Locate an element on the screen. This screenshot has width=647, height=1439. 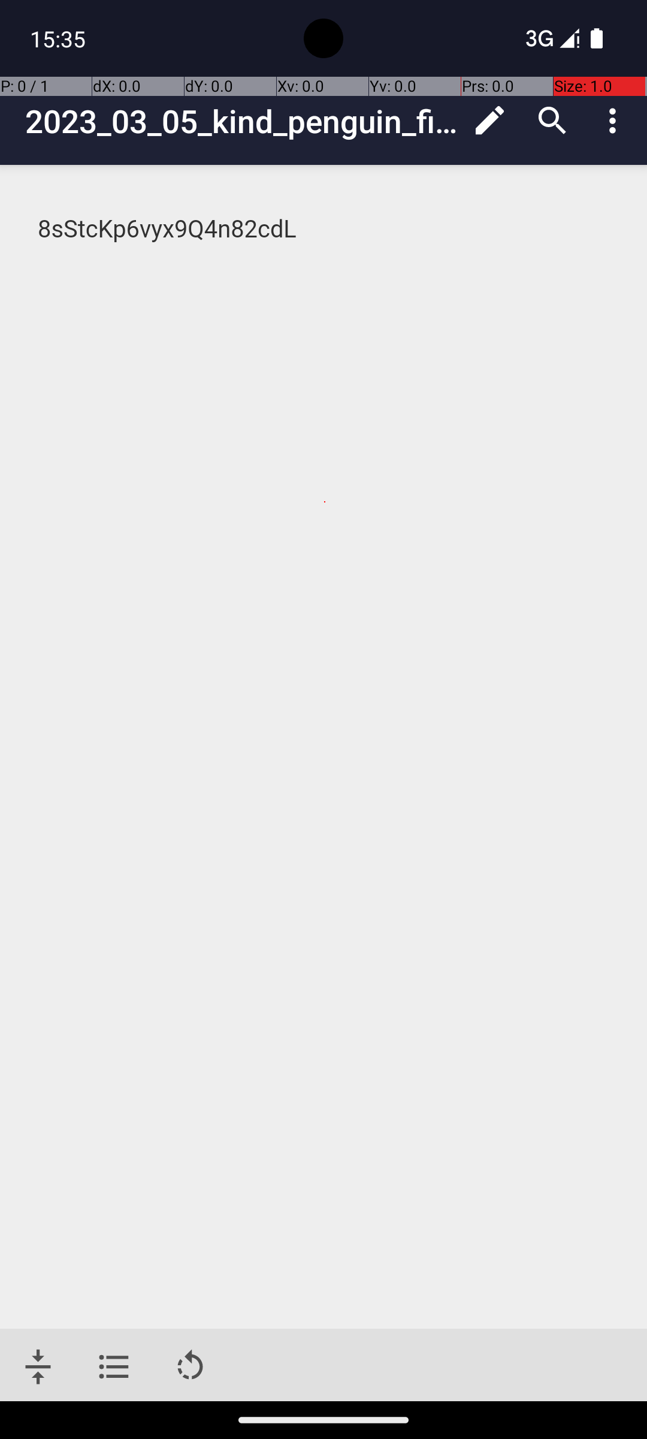
Jump to bottom is located at coordinates (38, 1367).